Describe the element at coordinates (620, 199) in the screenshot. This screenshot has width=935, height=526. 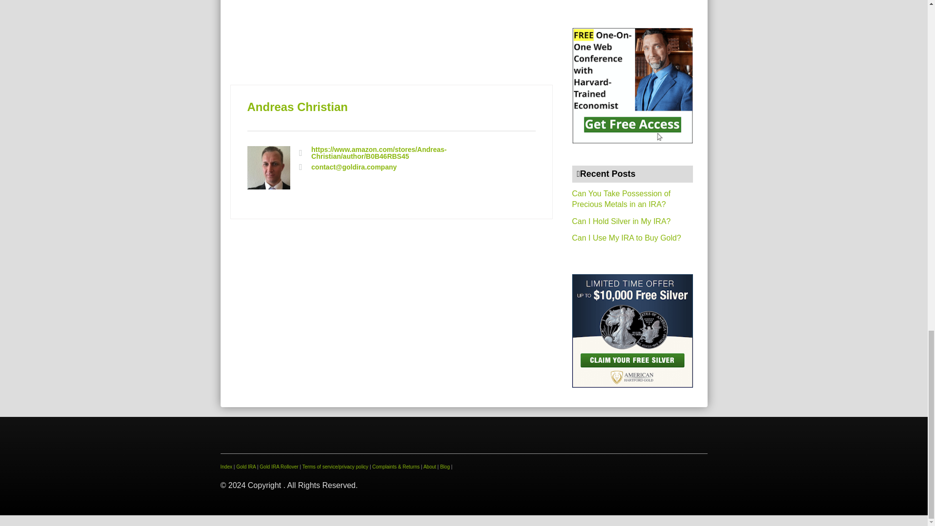
I see `Can You Take Possession of Precious Metals in an IRA?` at that location.